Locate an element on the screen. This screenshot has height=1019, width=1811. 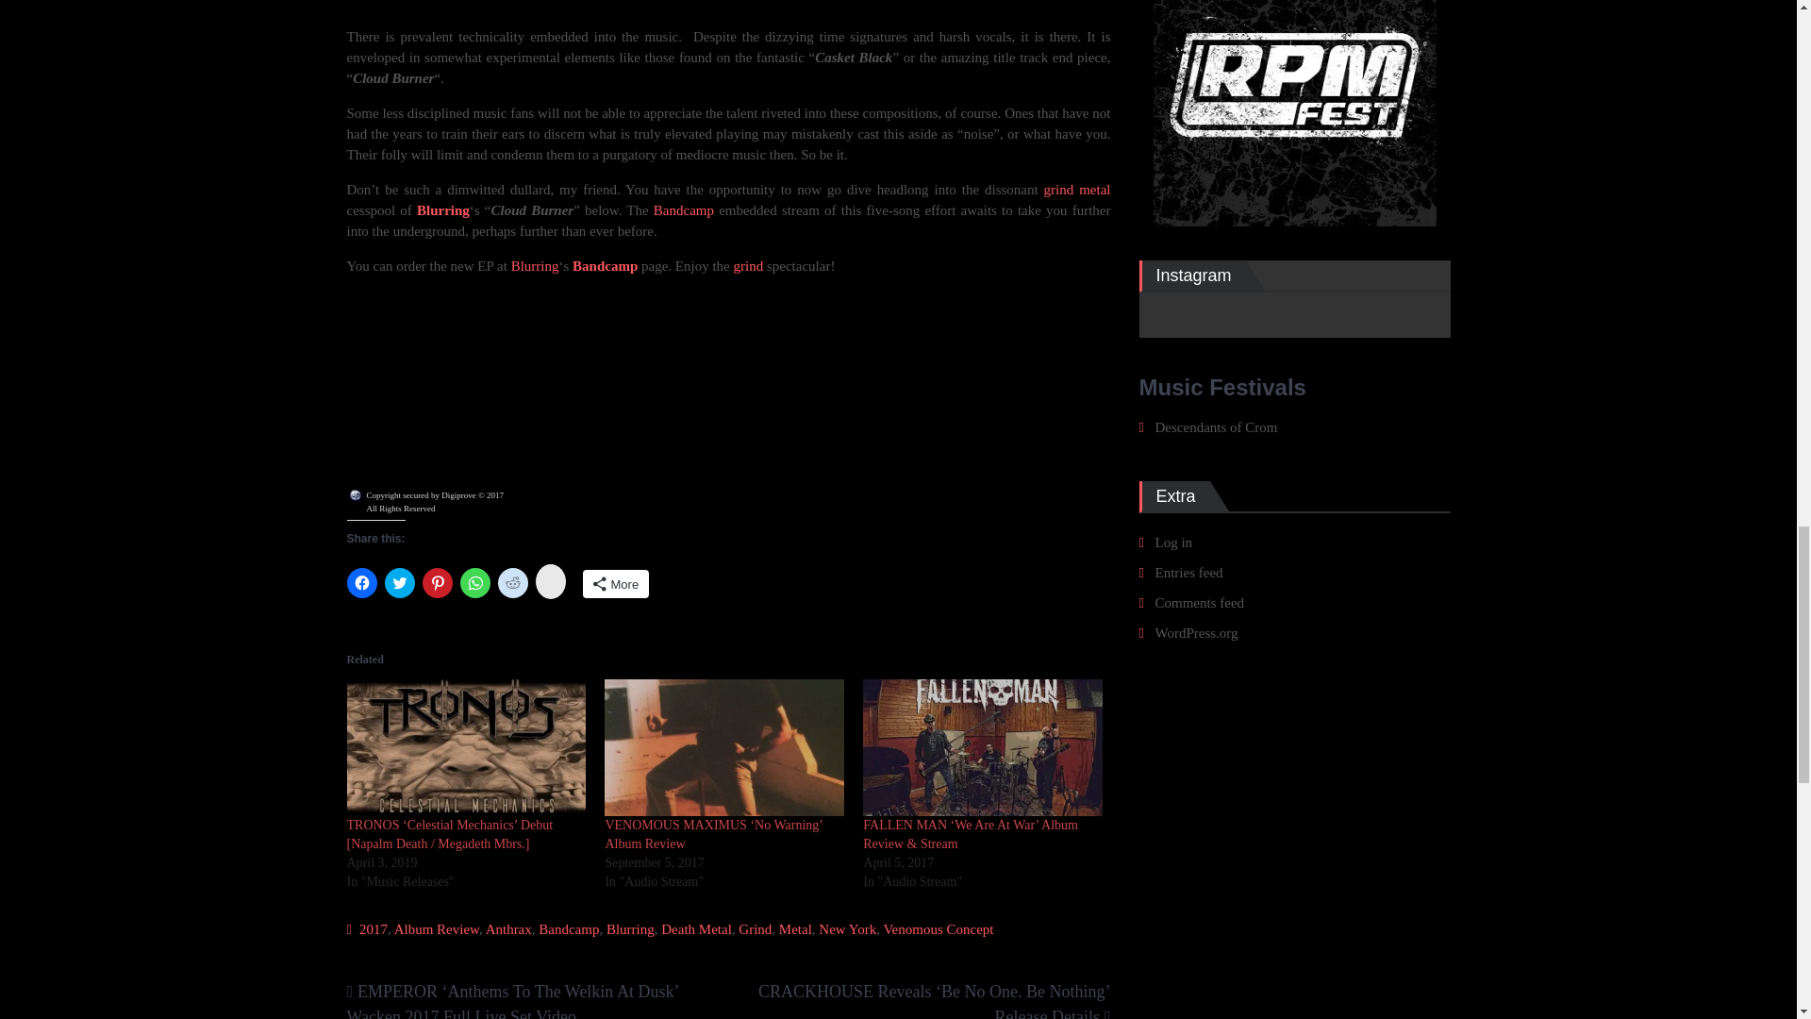
Click to share on WhatsApp is located at coordinates (475, 582).